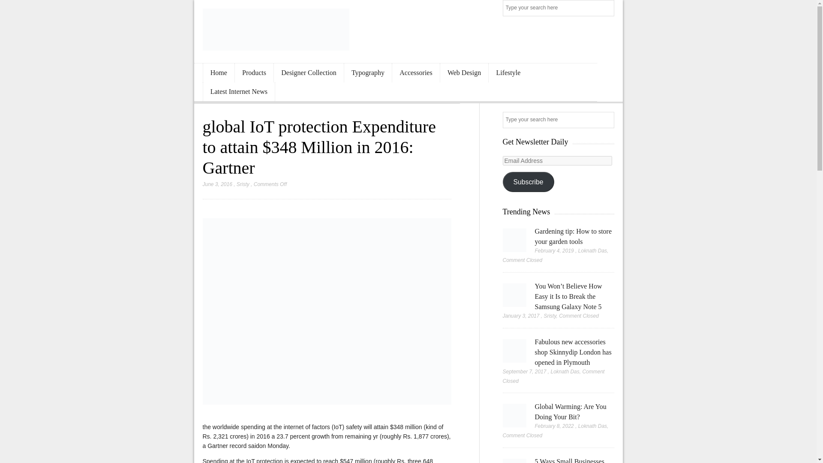 Image resolution: width=823 pixels, height=463 pixels. I want to click on Accessories, so click(416, 73).